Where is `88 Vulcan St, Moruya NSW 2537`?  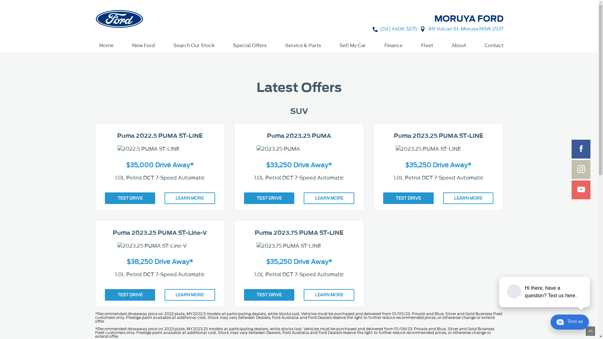 88 Vulcan St, Moruya NSW 2537 is located at coordinates (466, 29).